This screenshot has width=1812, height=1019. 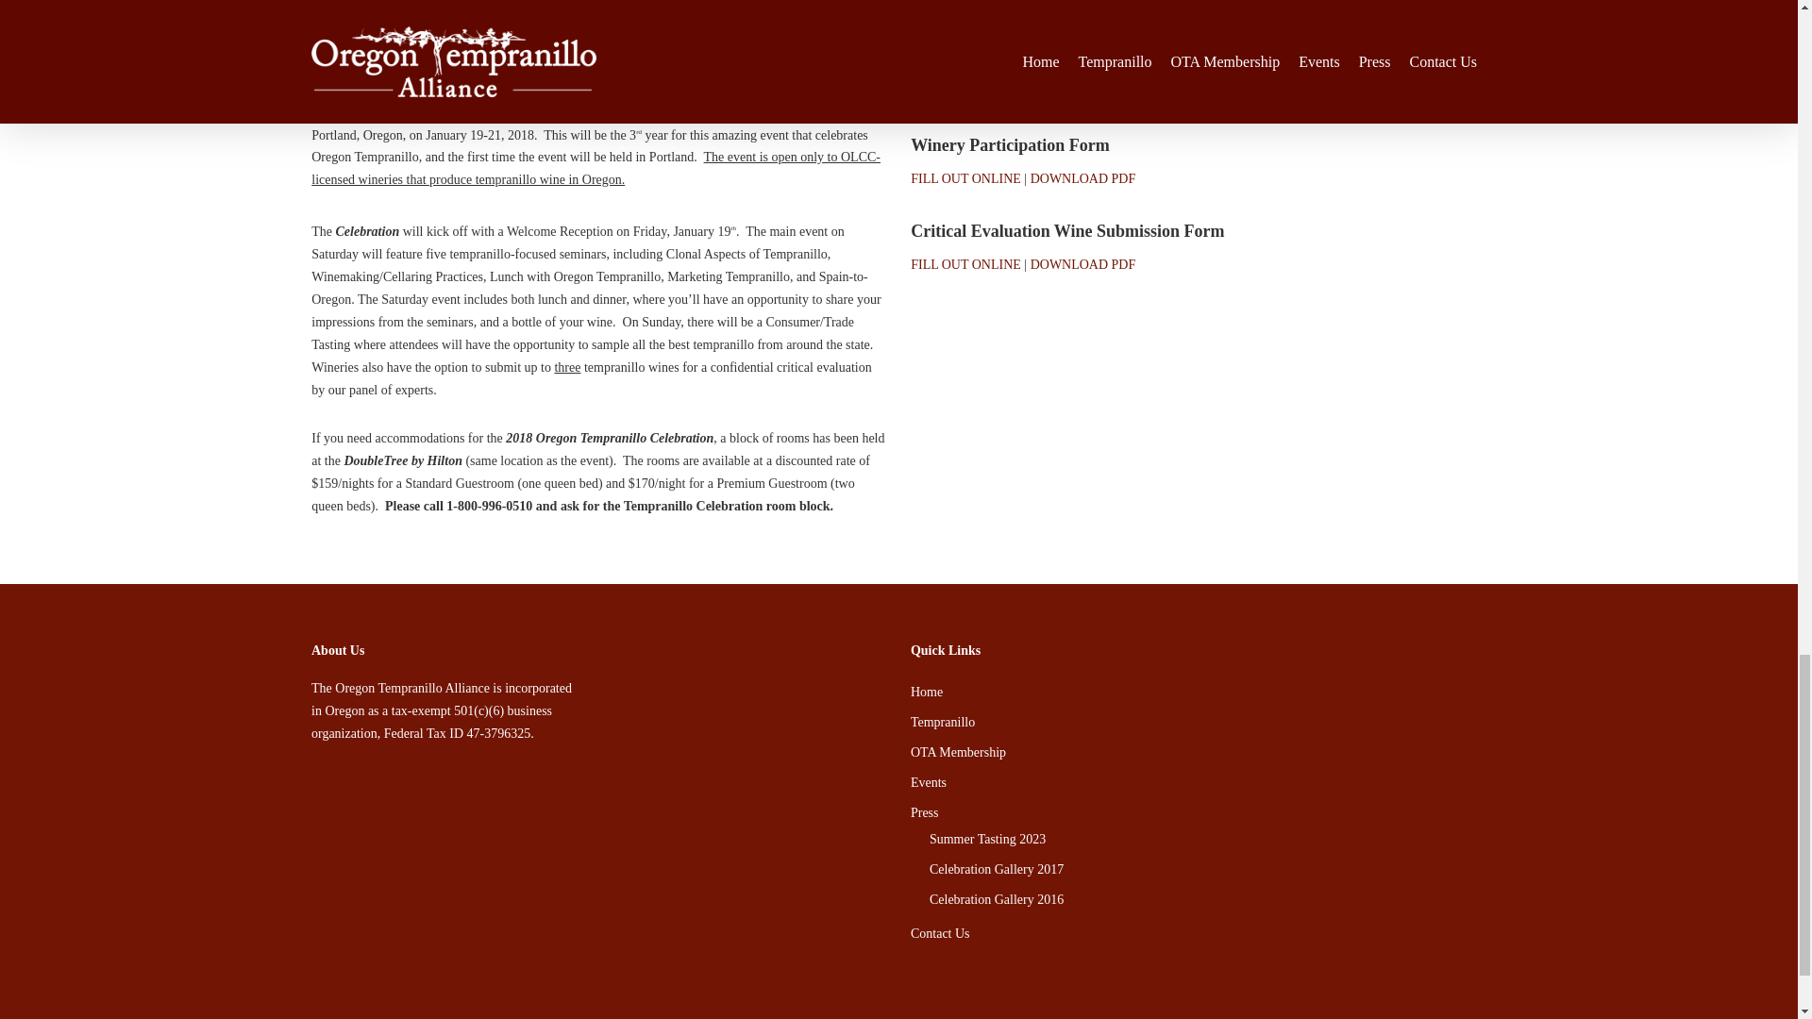 I want to click on Press, so click(x=1199, y=812).